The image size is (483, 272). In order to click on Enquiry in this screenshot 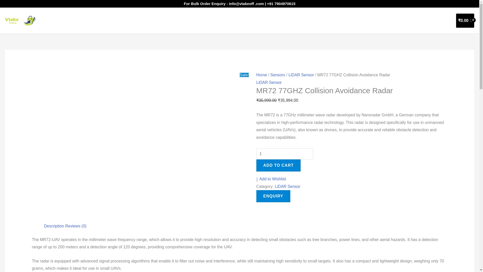, I will do `click(273, 196)`.